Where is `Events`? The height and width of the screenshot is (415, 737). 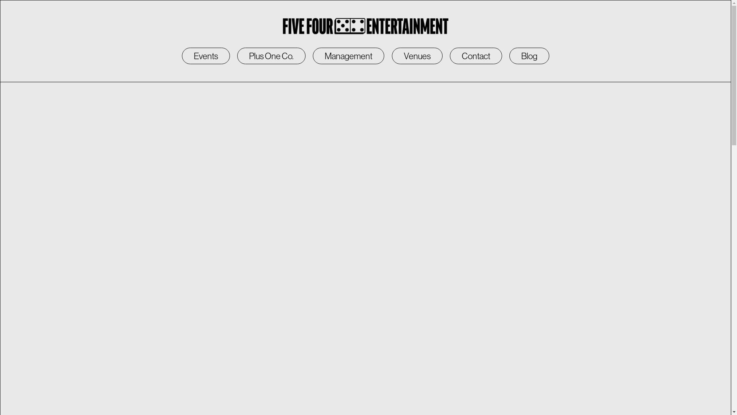
Events is located at coordinates (206, 56).